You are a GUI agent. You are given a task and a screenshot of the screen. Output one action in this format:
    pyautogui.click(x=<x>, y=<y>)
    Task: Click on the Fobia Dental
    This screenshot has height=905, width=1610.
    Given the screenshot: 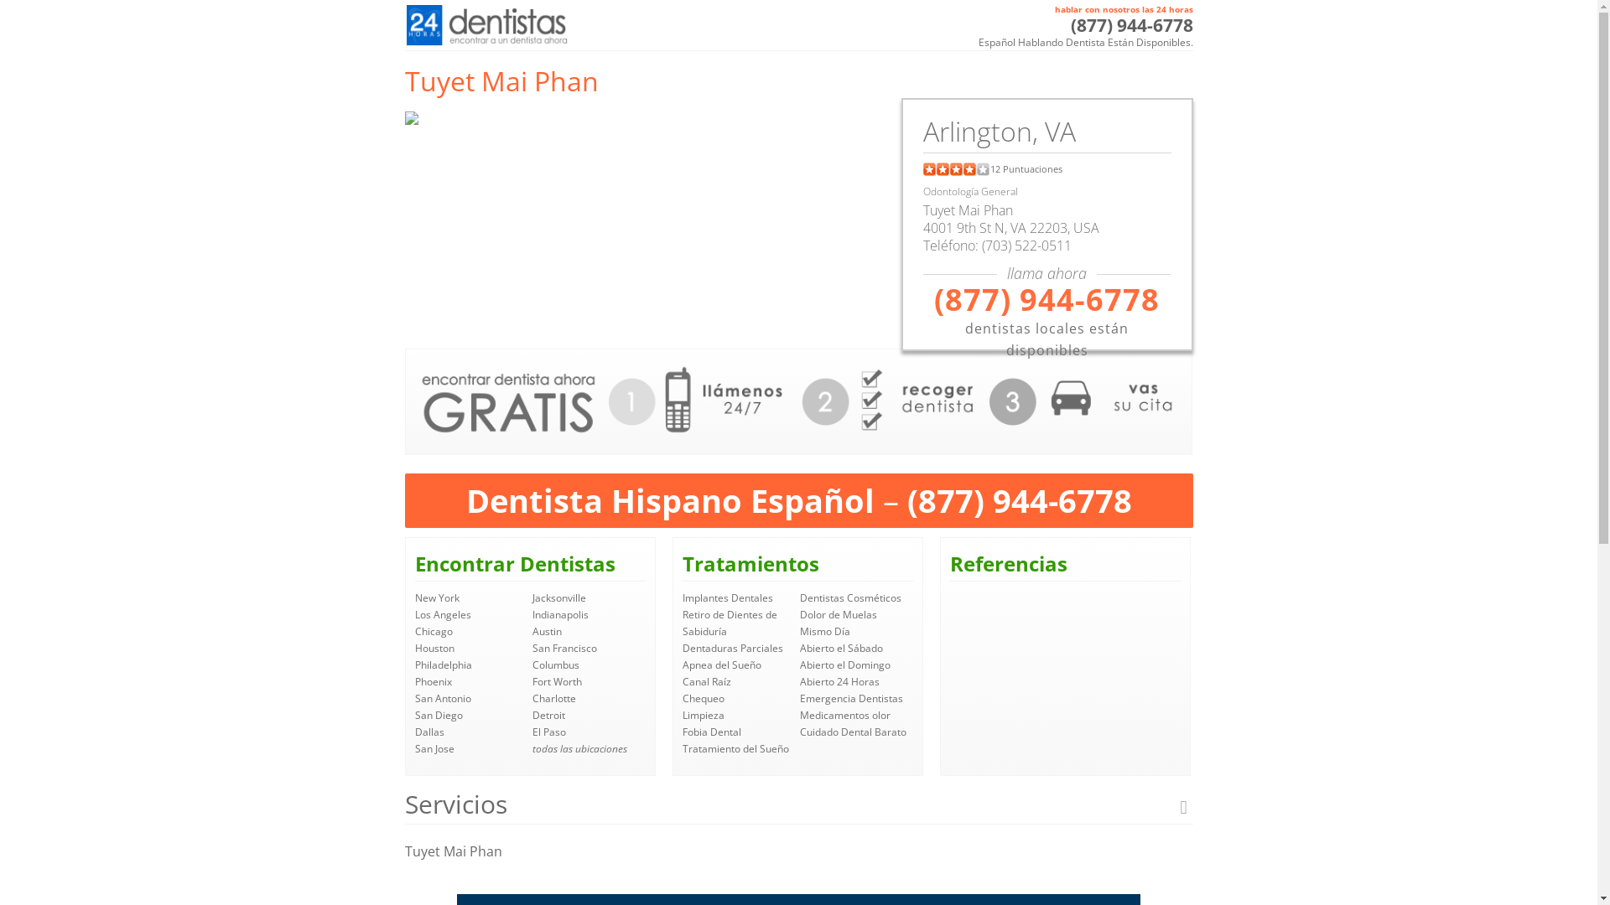 What is the action you would take?
    pyautogui.click(x=712, y=732)
    